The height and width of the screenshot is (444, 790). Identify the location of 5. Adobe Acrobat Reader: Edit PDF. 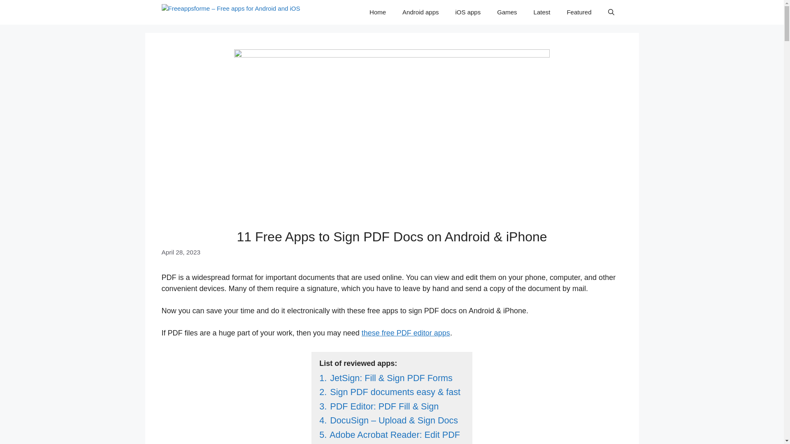
(389, 435).